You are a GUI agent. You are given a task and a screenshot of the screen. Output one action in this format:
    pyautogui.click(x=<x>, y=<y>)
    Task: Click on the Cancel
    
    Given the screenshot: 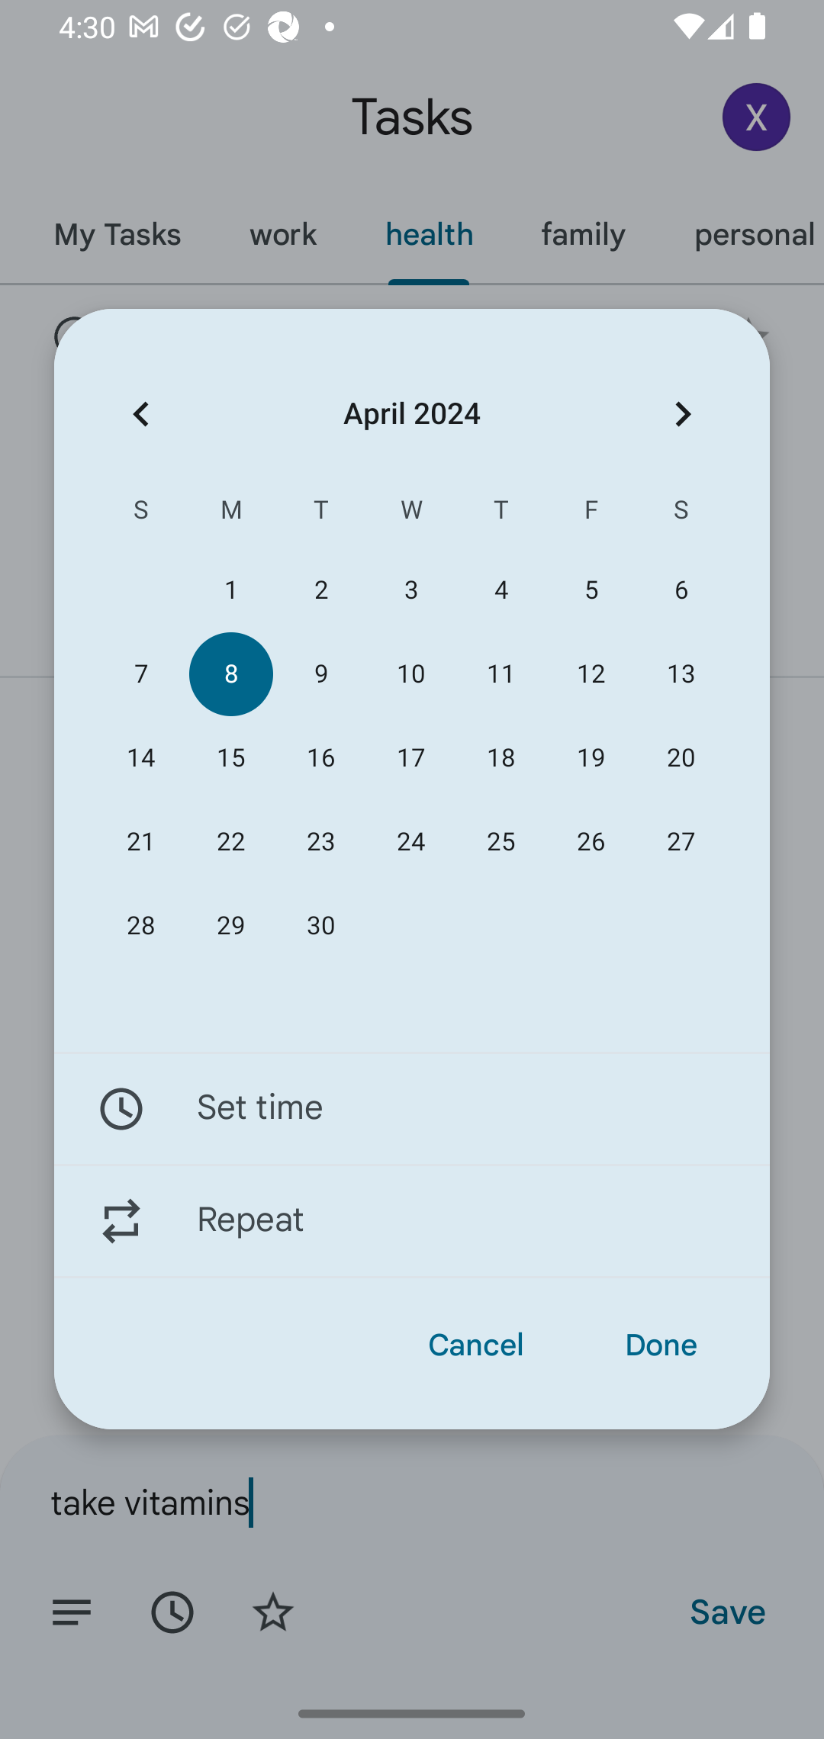 What is the action you would take?
    pyautogui.click(x=476, y=1345)
    